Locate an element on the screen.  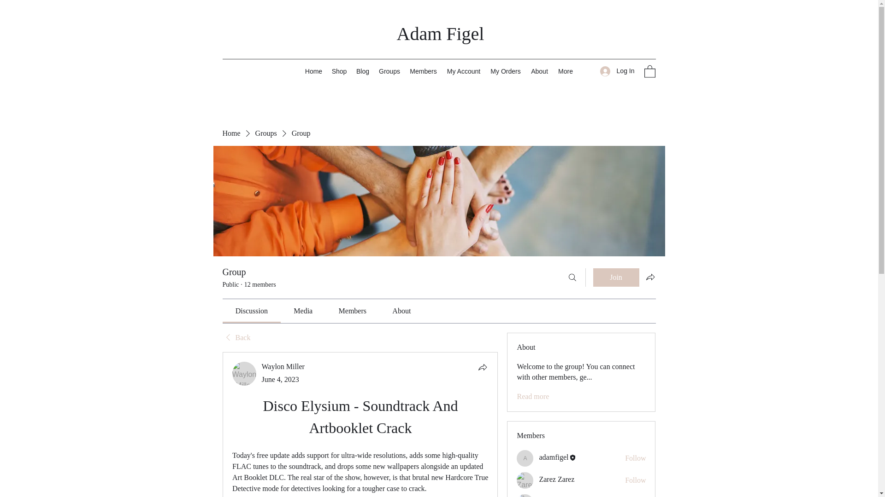
Groups is located at coordinates (390, 71).